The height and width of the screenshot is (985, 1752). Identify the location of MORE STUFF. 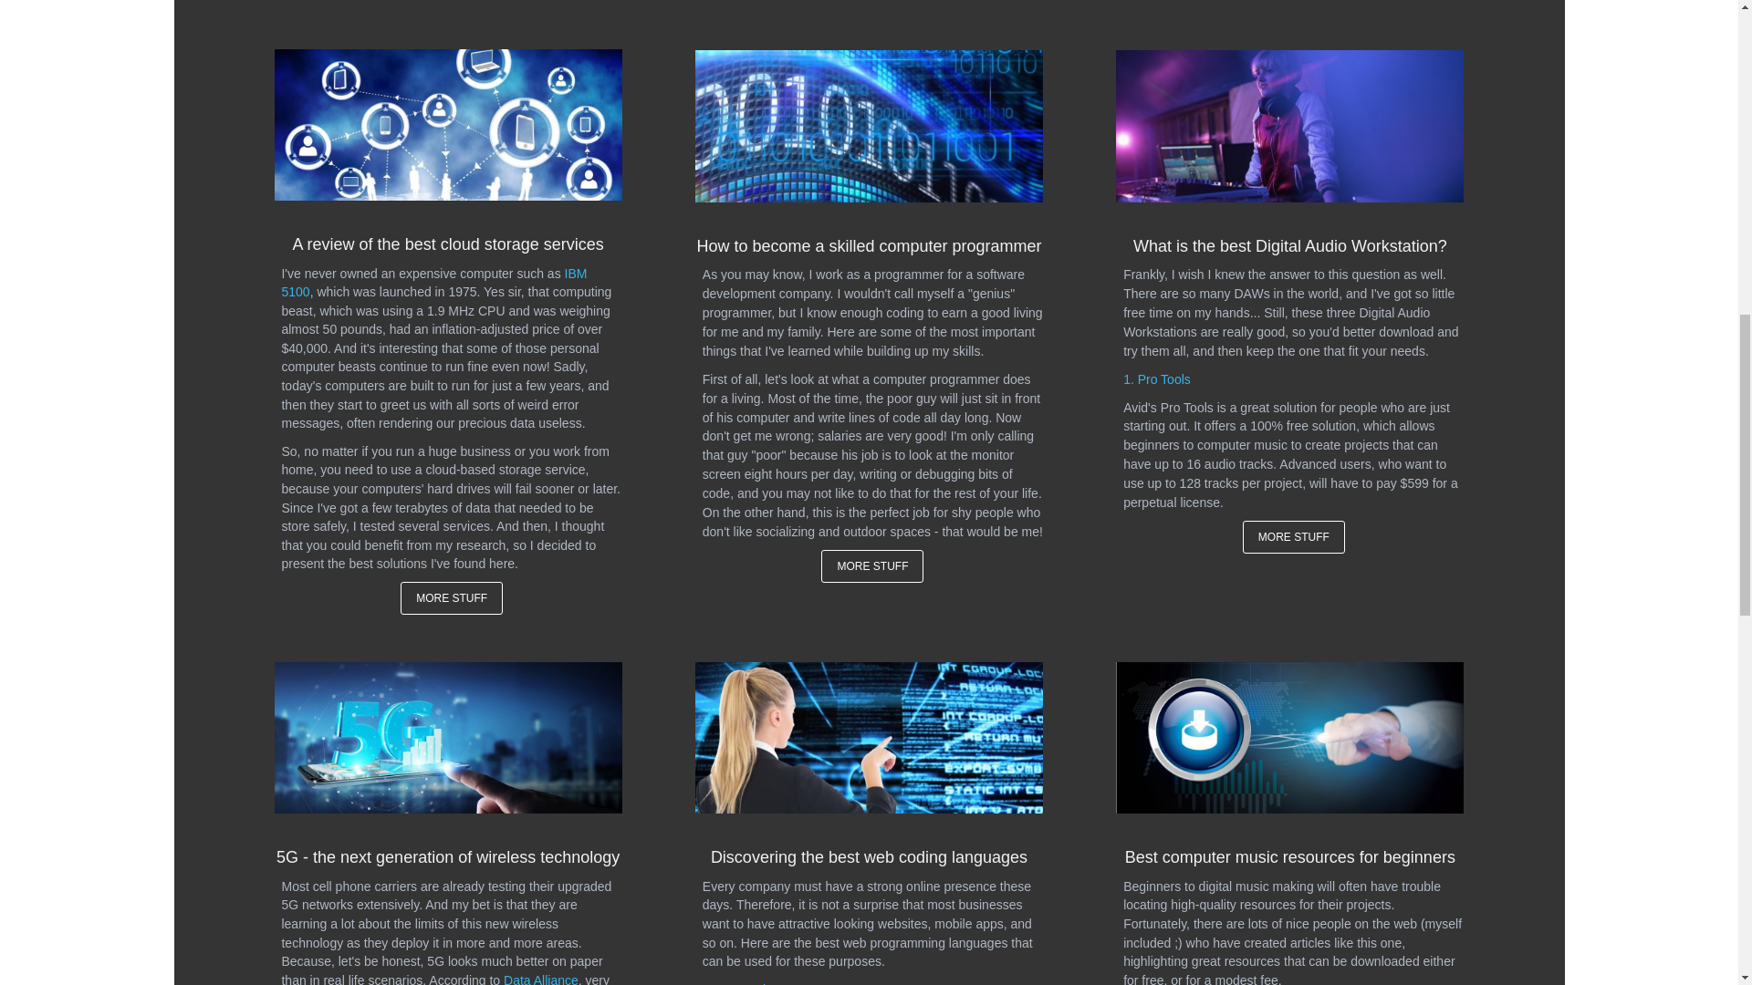
(452, 598).